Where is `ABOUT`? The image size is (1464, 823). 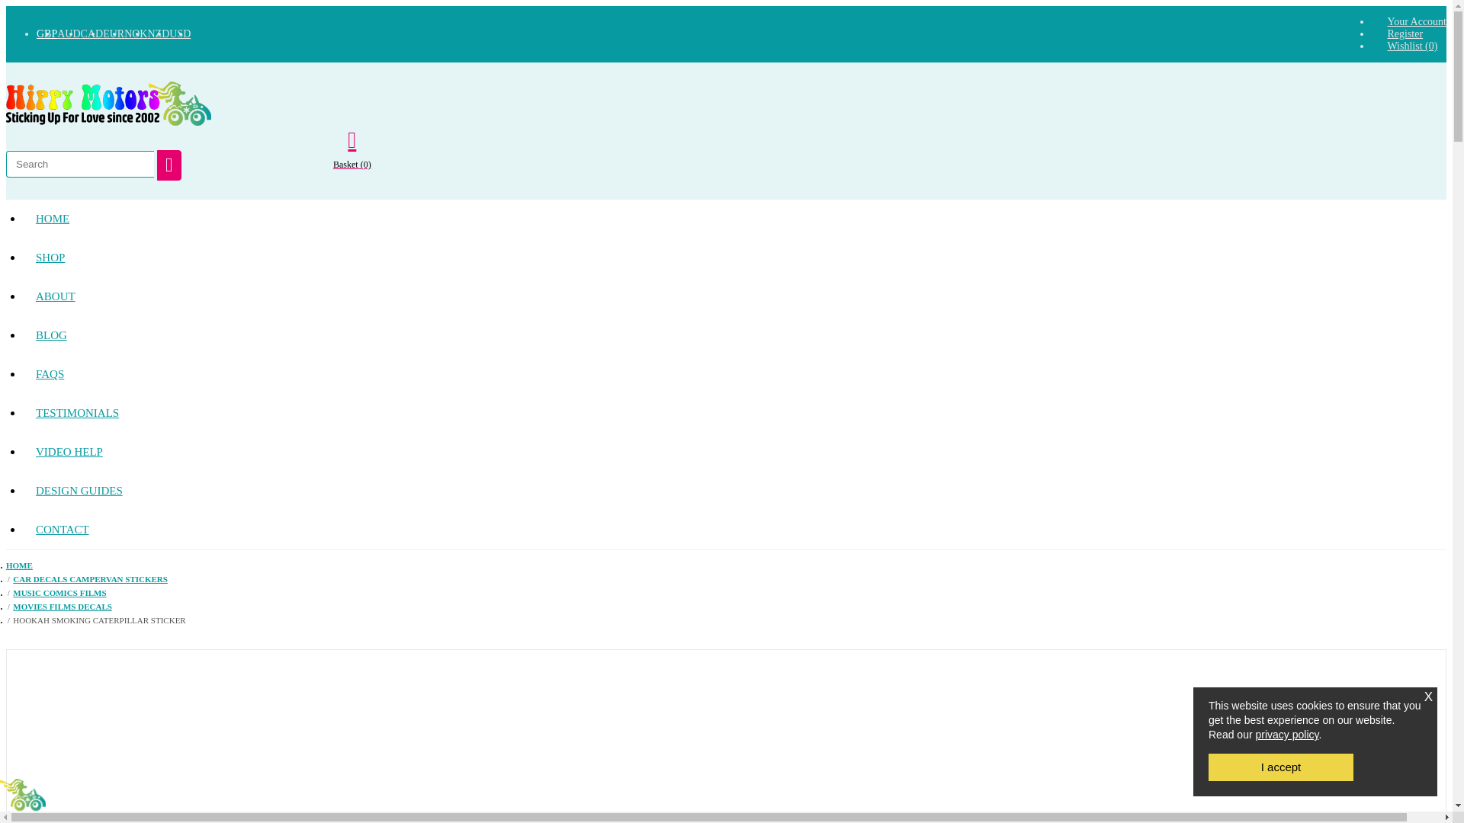
ABOUT is located at coordinates (55, 296).